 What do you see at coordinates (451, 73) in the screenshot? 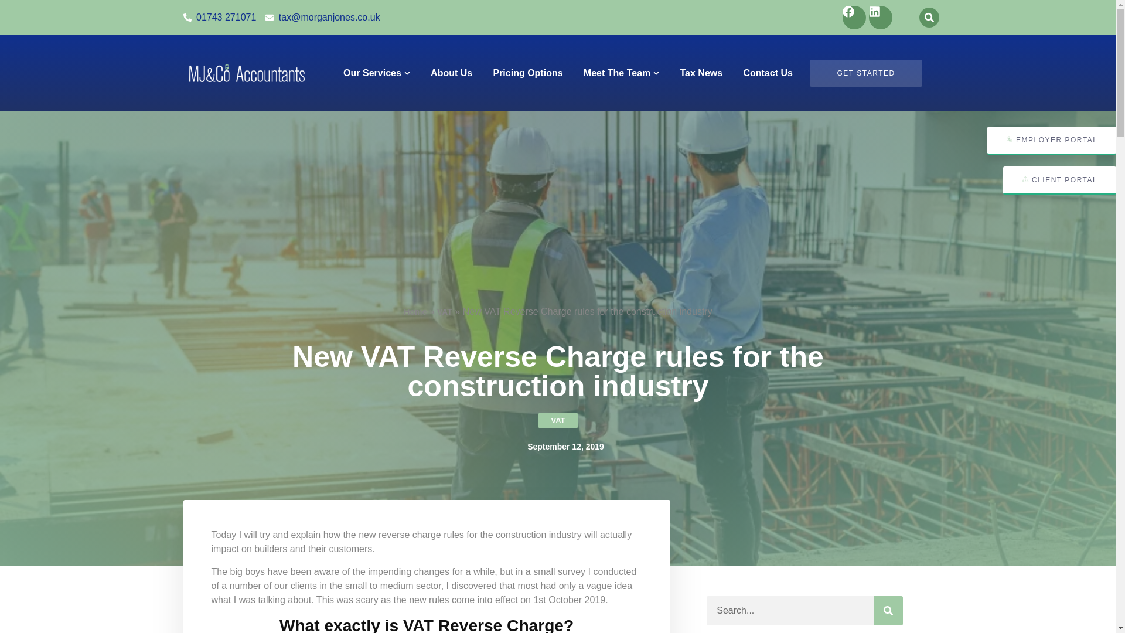
I see `About Us` at bounding box center [451, 73].